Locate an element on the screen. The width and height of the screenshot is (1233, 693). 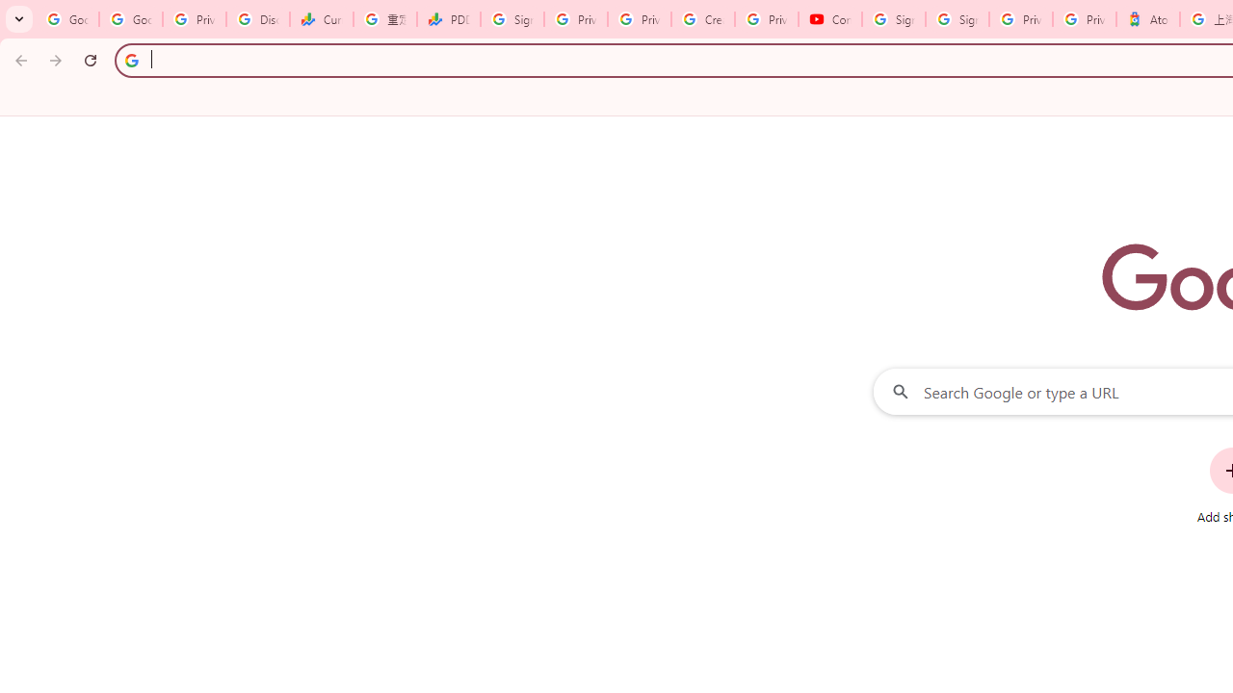
Search icon is located at coordinates (131, 60).